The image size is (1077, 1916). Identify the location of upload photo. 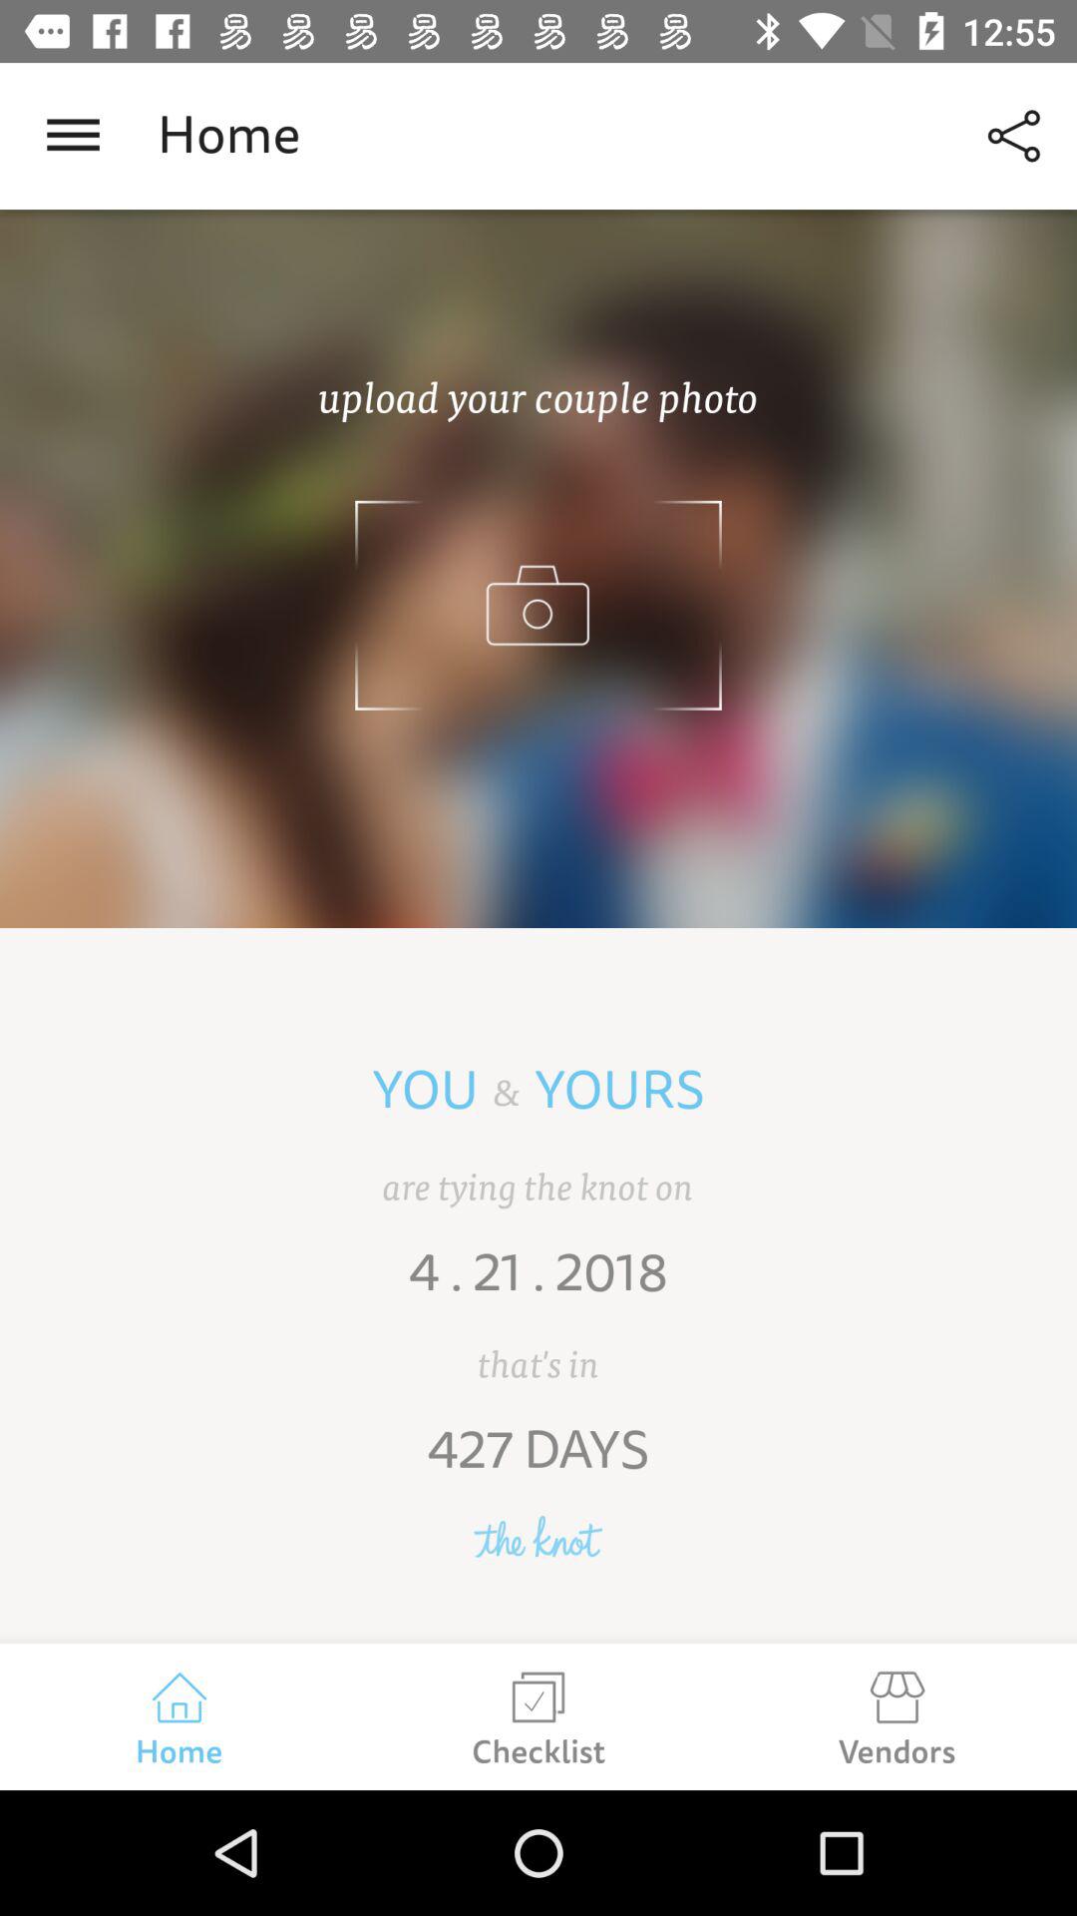
(538, 569).